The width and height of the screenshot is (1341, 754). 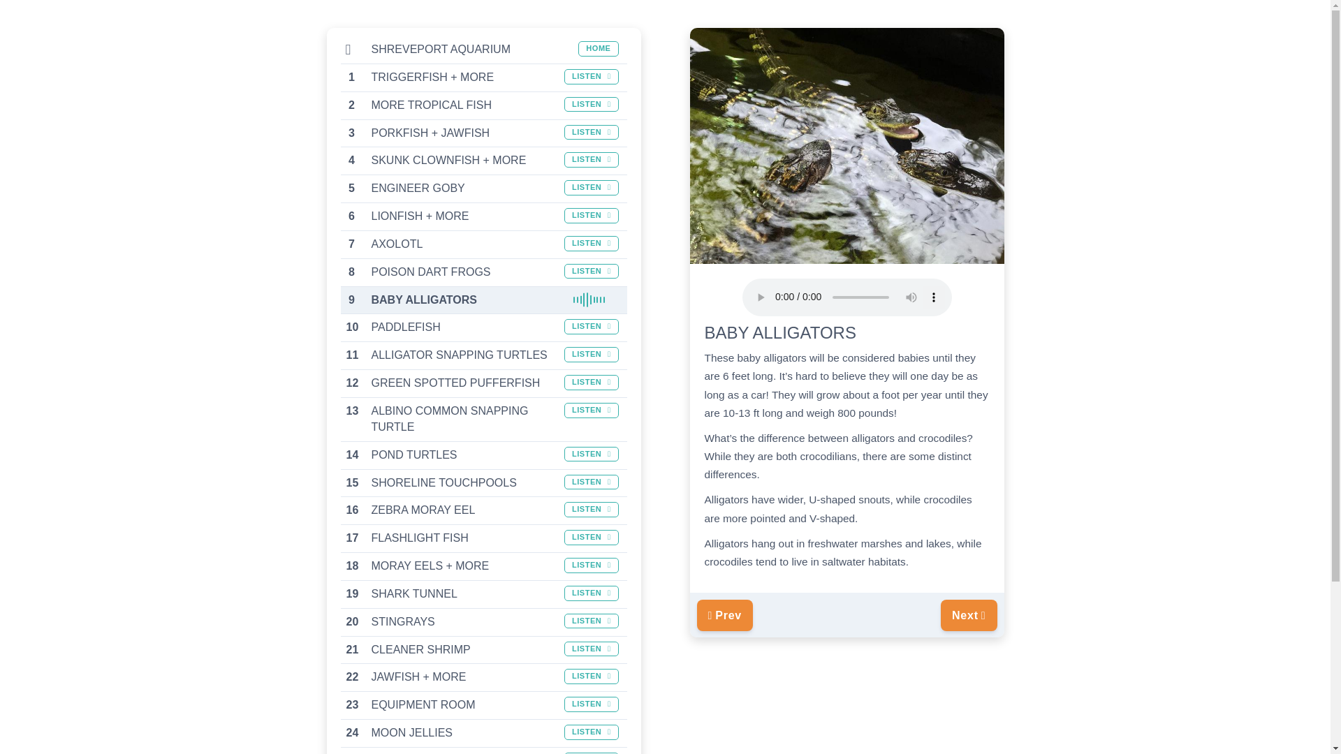 What do you see at coordinates (591, 482) in the screenshot?
I see `LISTEN` at bounding box center [591, 482].